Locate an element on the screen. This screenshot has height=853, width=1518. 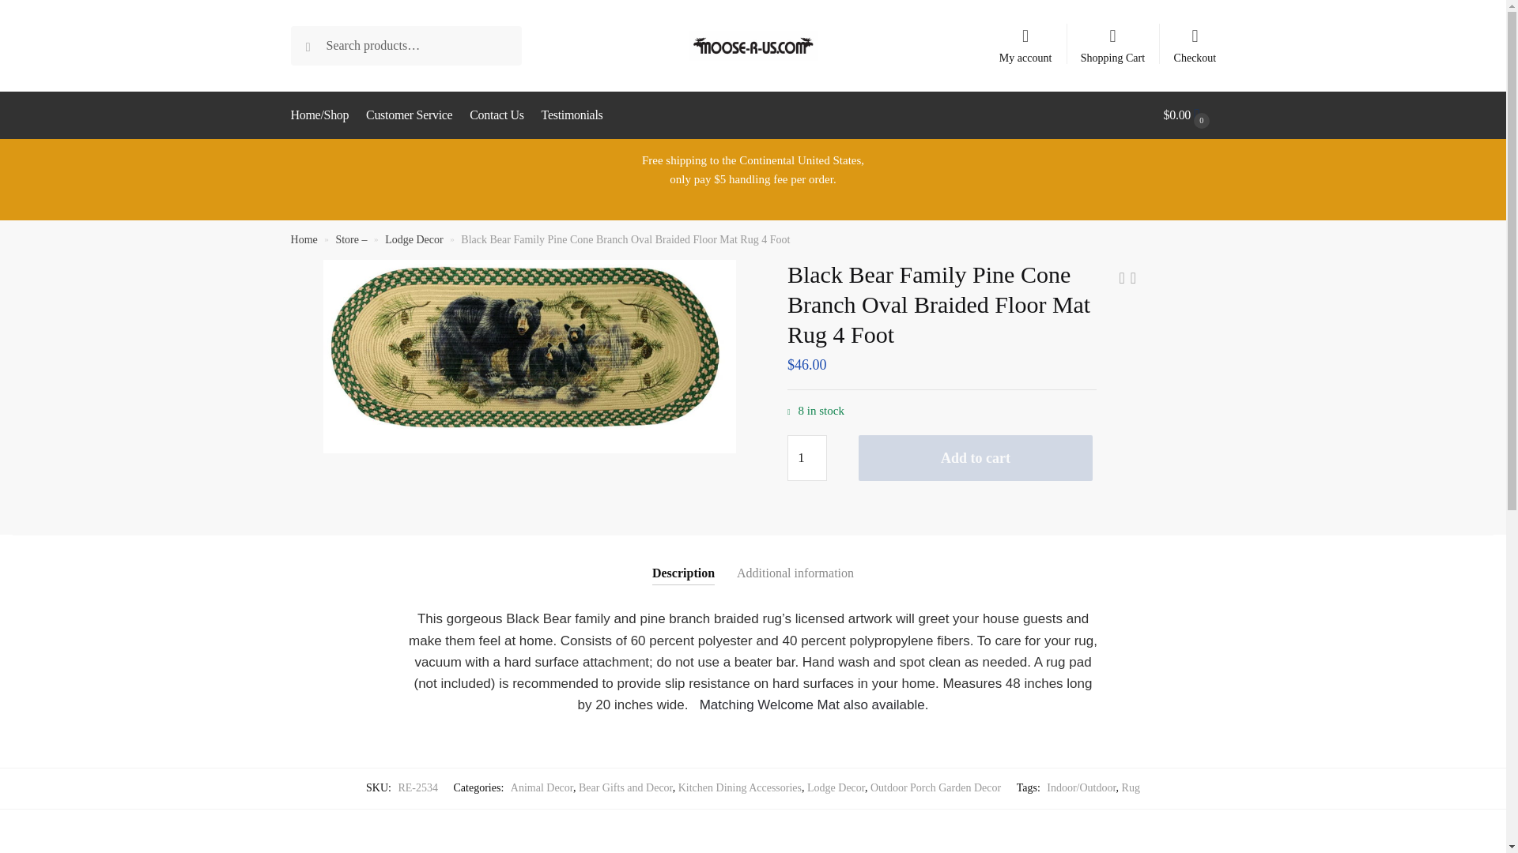
Home is located at coordinates (304, 239).